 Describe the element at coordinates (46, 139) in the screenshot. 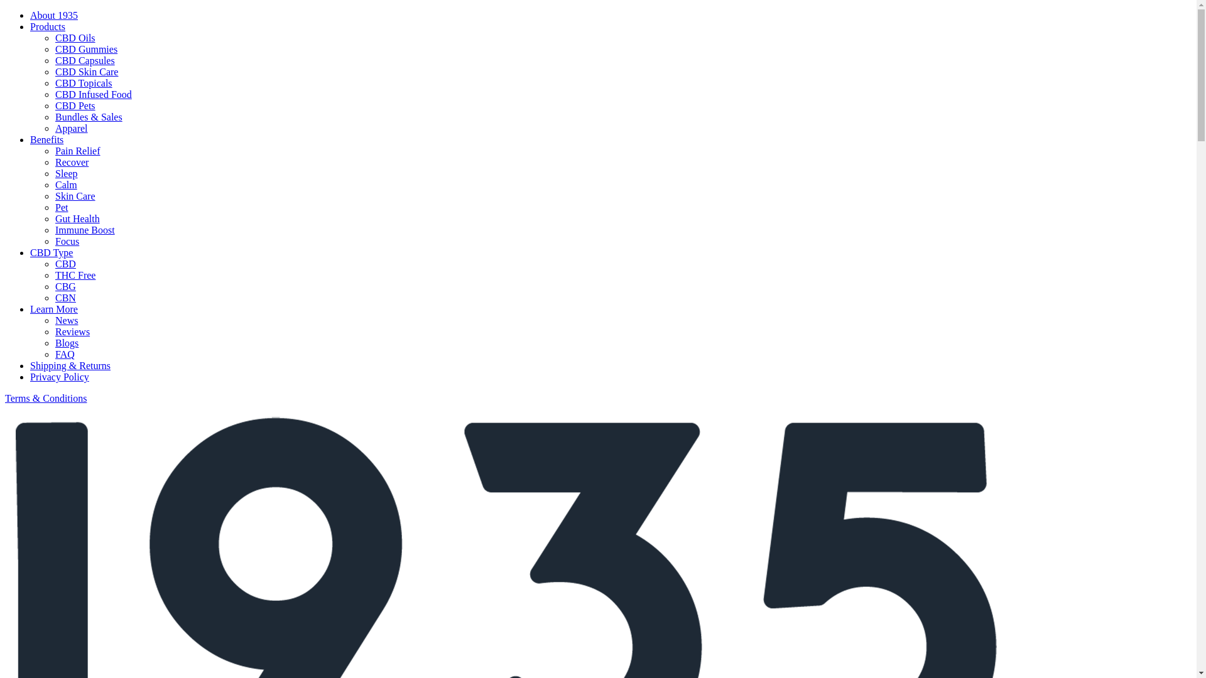

I see `Benefits` at that location.